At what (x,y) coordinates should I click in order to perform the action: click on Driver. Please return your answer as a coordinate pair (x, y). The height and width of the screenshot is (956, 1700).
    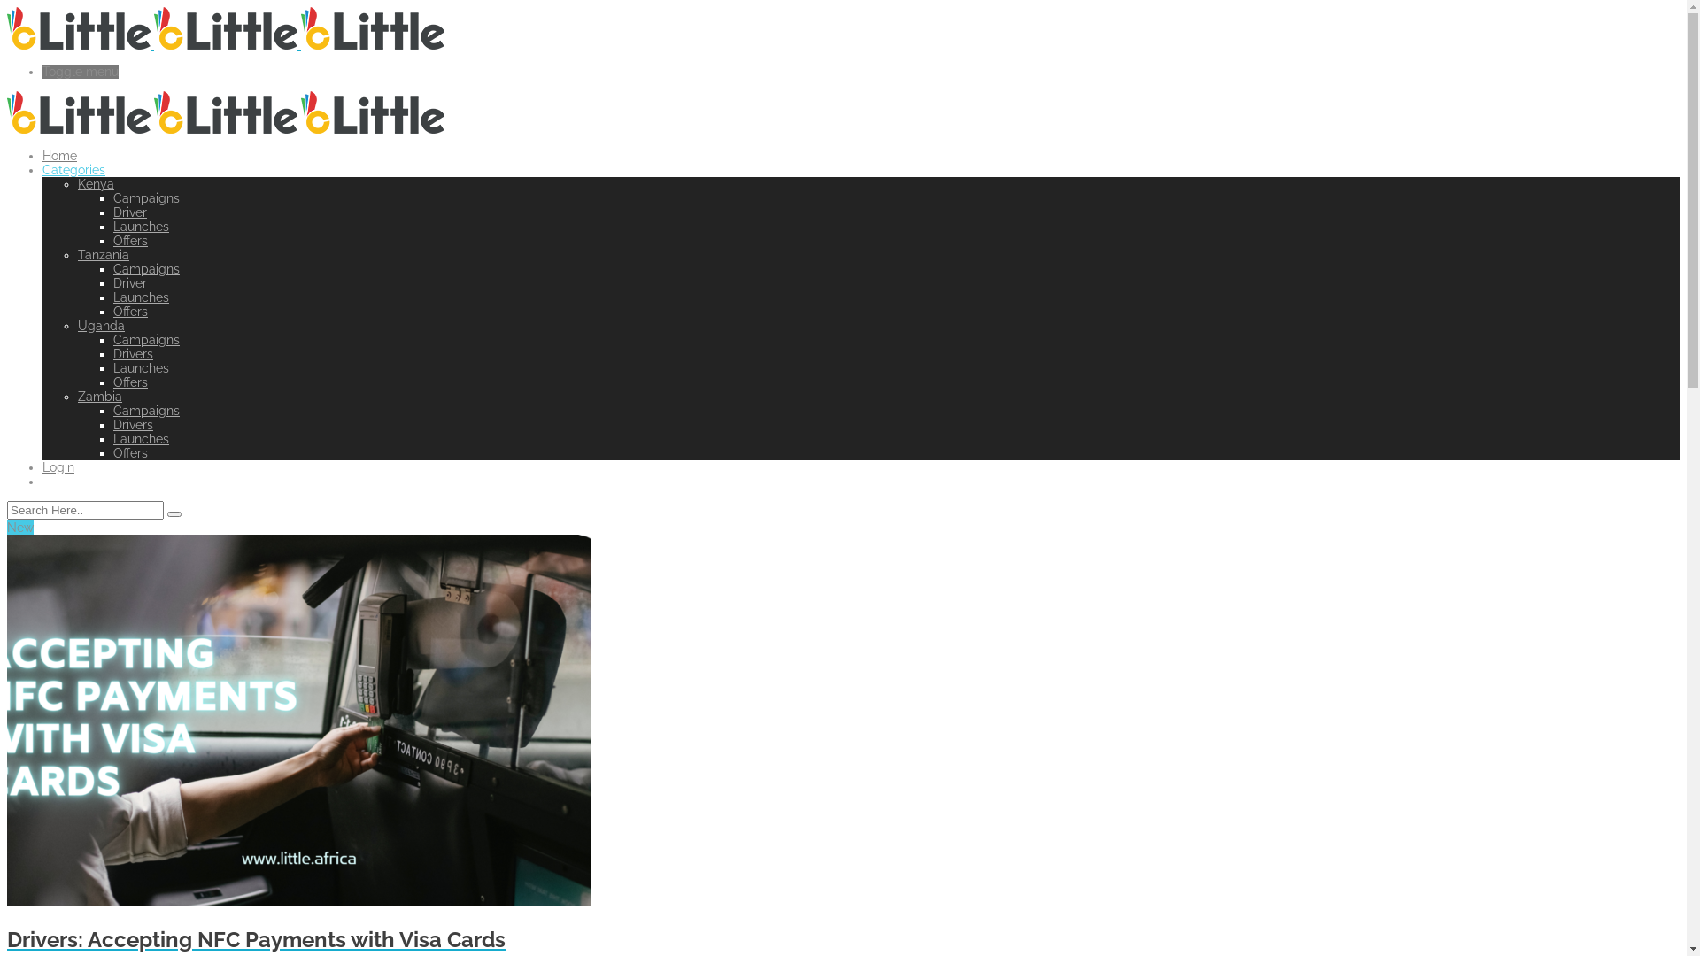
    Looking at the image, I should click on (130, 212).